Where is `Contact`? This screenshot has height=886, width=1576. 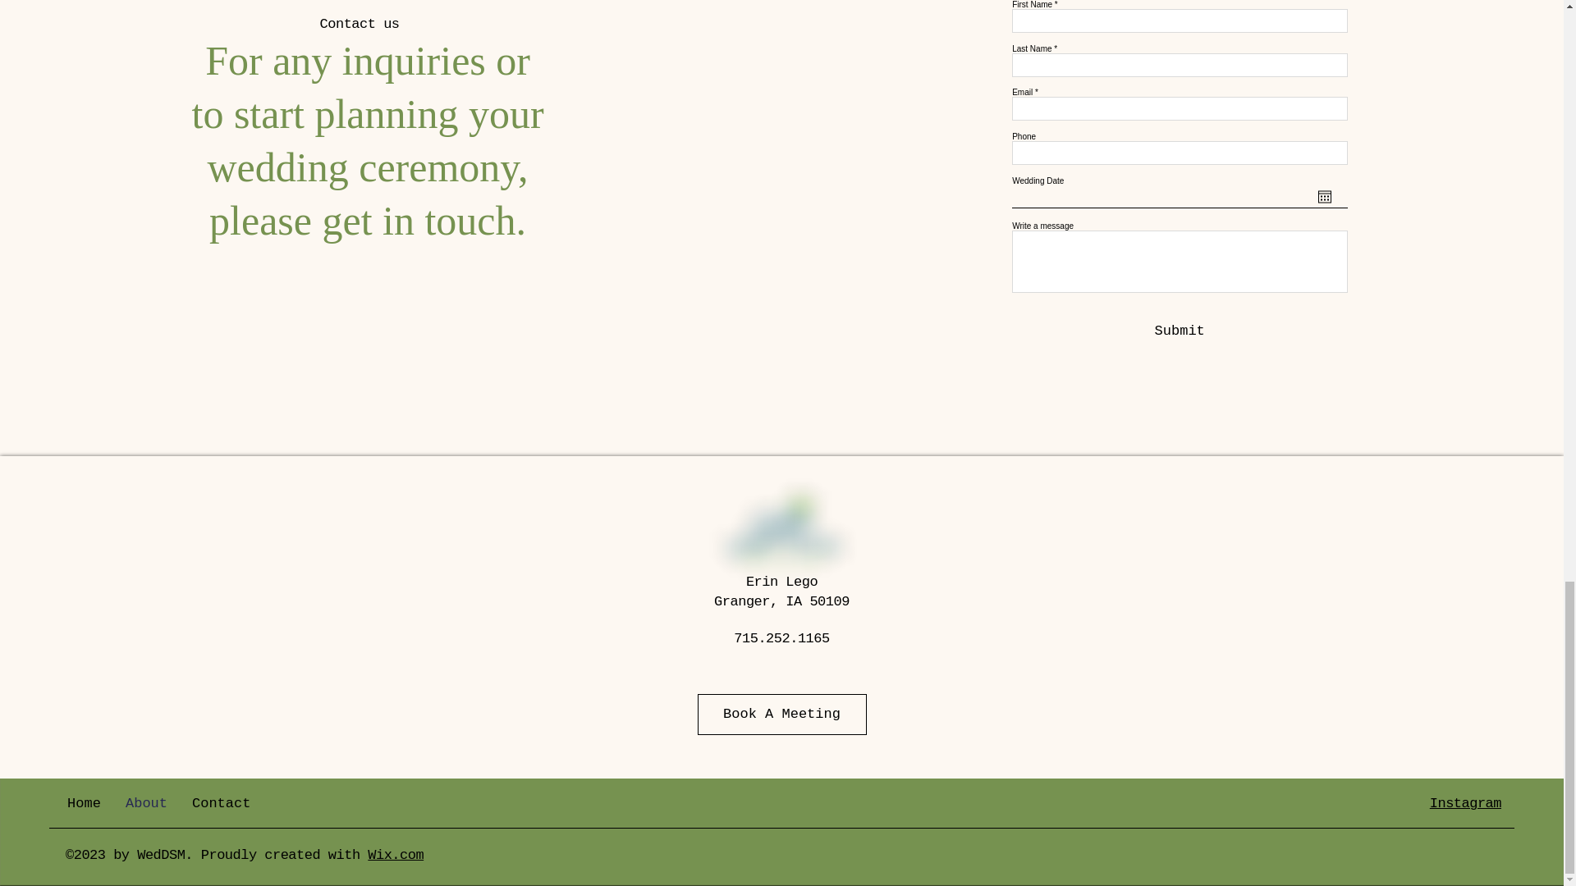
Contact is located at coordinates (221, 804).